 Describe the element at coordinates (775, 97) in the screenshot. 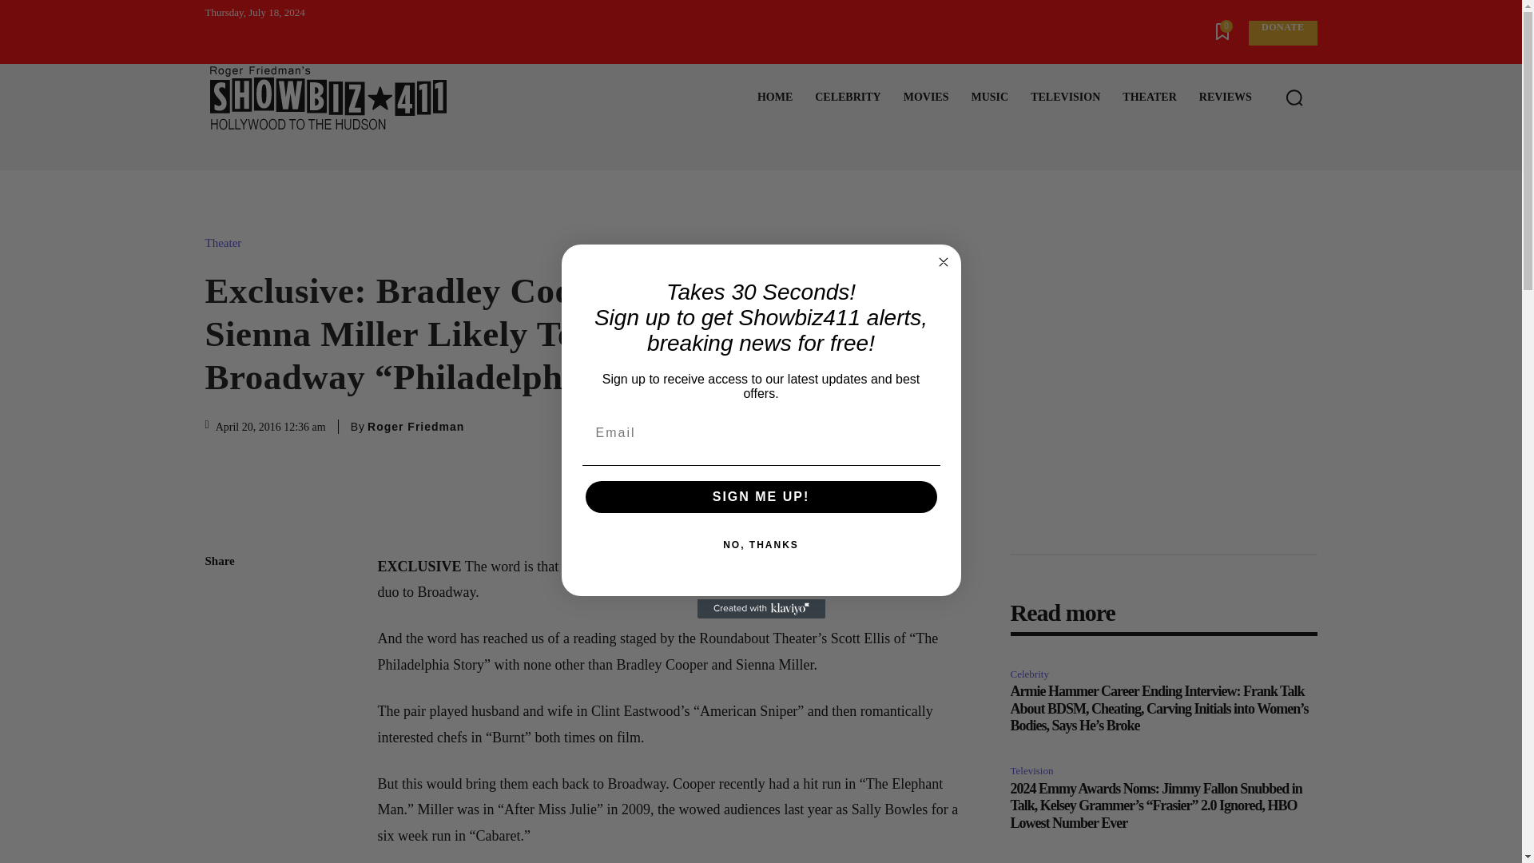

I see `HOME` at that location.